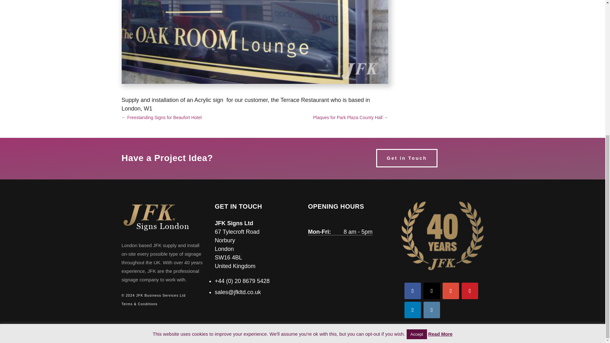  What do you see at coordinates (412, 291) in the screenshot?
I see `Follow on Facebook` at bounding box center [412, 291].